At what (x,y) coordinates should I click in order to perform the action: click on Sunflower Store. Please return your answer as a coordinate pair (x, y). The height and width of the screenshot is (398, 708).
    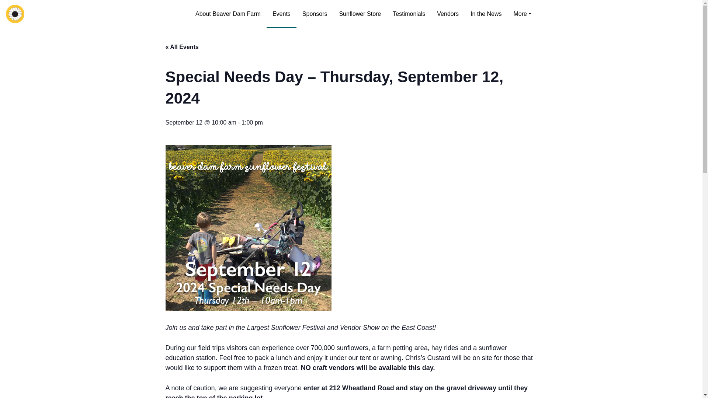
    Looking at the image, I should click on (360, 14).